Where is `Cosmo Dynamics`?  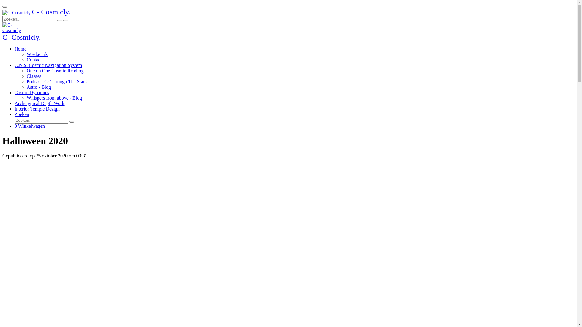
Cosmo Dynamics is located at coordinates (32, 93).